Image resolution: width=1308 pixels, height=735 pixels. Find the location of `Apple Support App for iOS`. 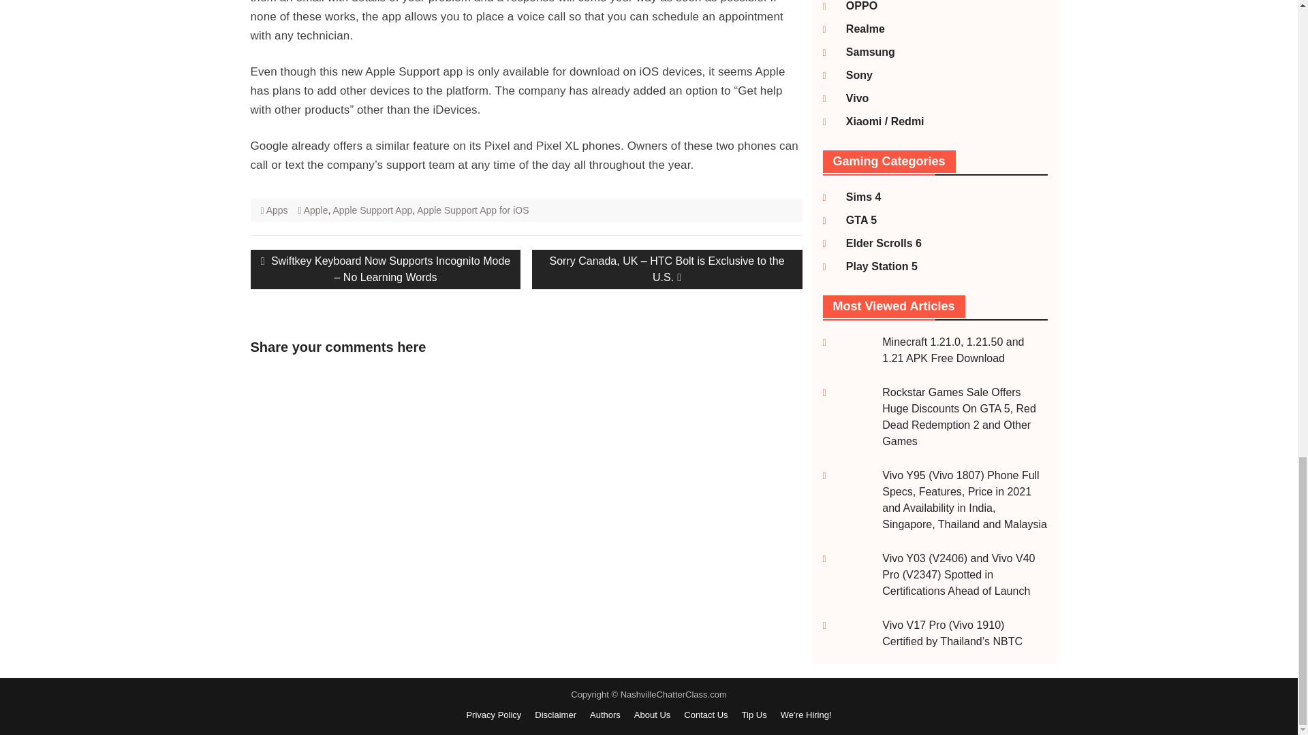

Apple Support App for iOS is located at coordinates (473, 210).